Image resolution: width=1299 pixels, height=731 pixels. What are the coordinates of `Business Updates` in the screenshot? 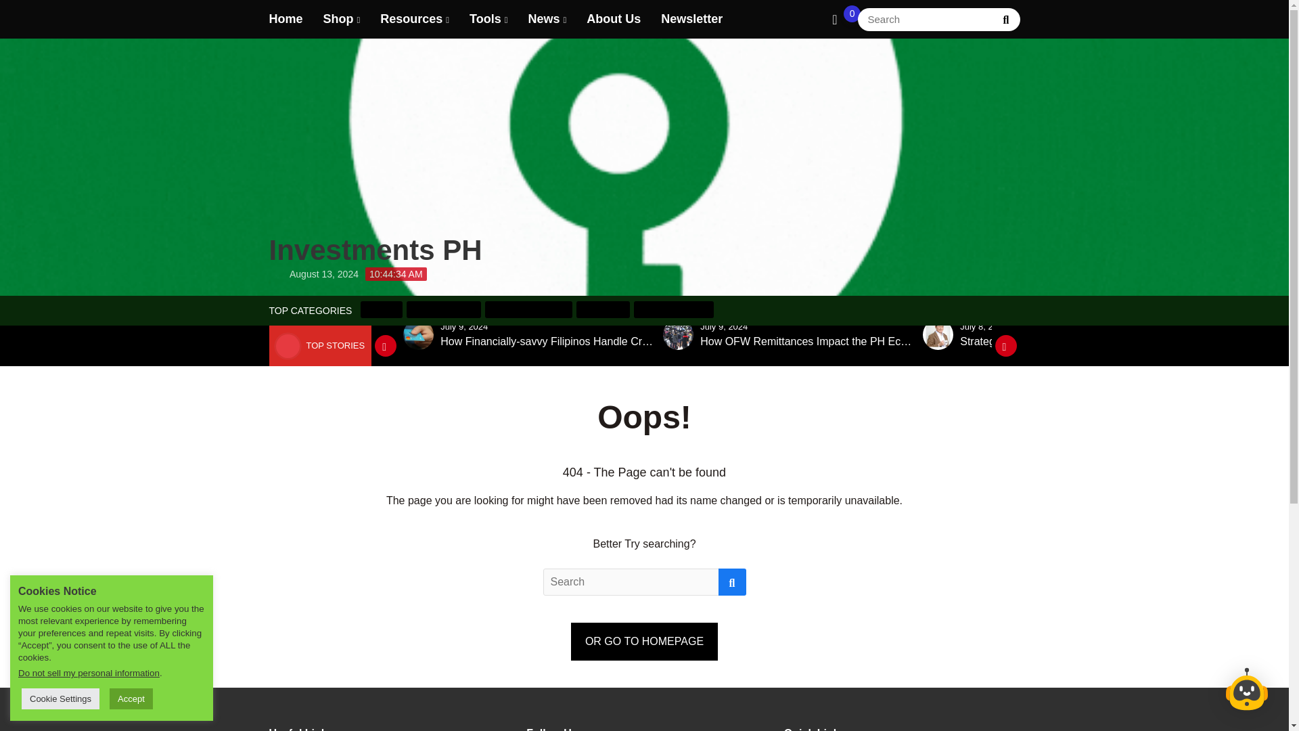 It's located at (528, 309).